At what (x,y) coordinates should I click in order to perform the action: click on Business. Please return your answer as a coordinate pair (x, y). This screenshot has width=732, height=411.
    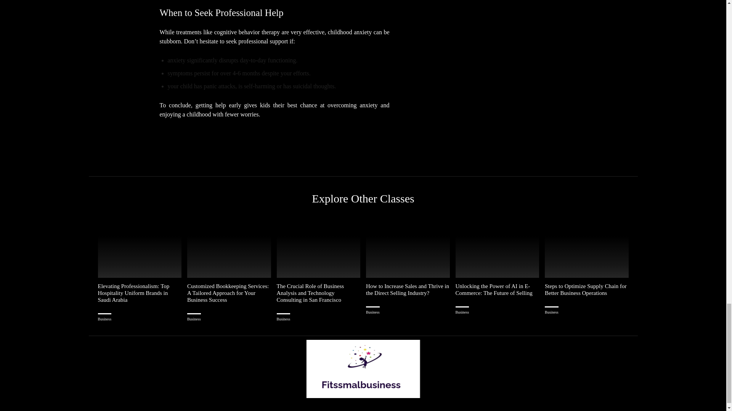
    Looking at the image, I should click on (104, 319).